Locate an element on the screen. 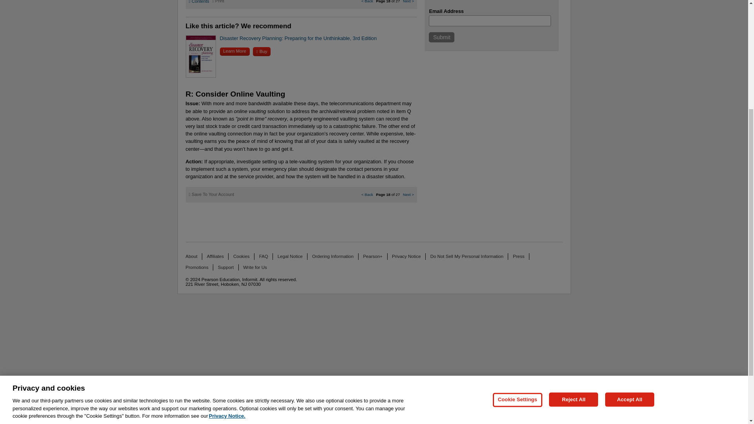 This screenshot has height=424, width=754. Print is located at coordinates (218, 2).